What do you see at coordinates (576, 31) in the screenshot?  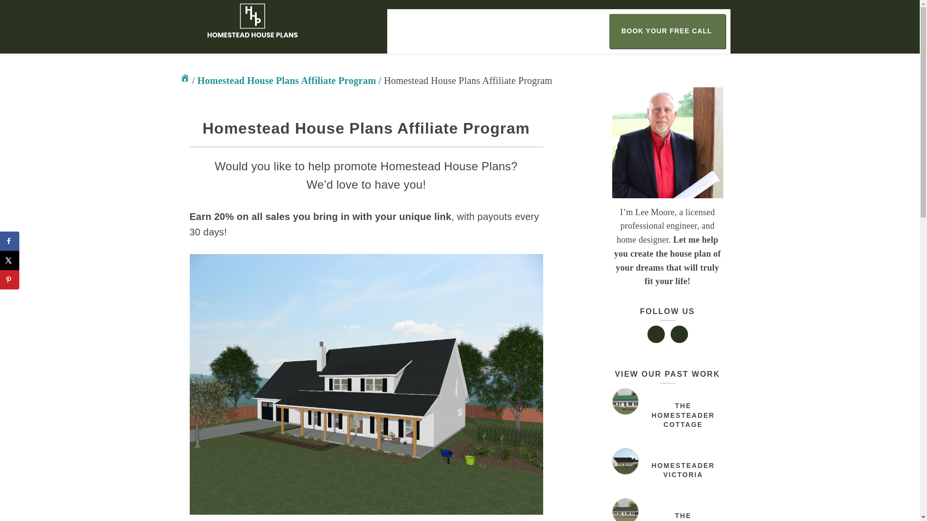 I see `ABOUT HHP` at bounding box center [576, 31].